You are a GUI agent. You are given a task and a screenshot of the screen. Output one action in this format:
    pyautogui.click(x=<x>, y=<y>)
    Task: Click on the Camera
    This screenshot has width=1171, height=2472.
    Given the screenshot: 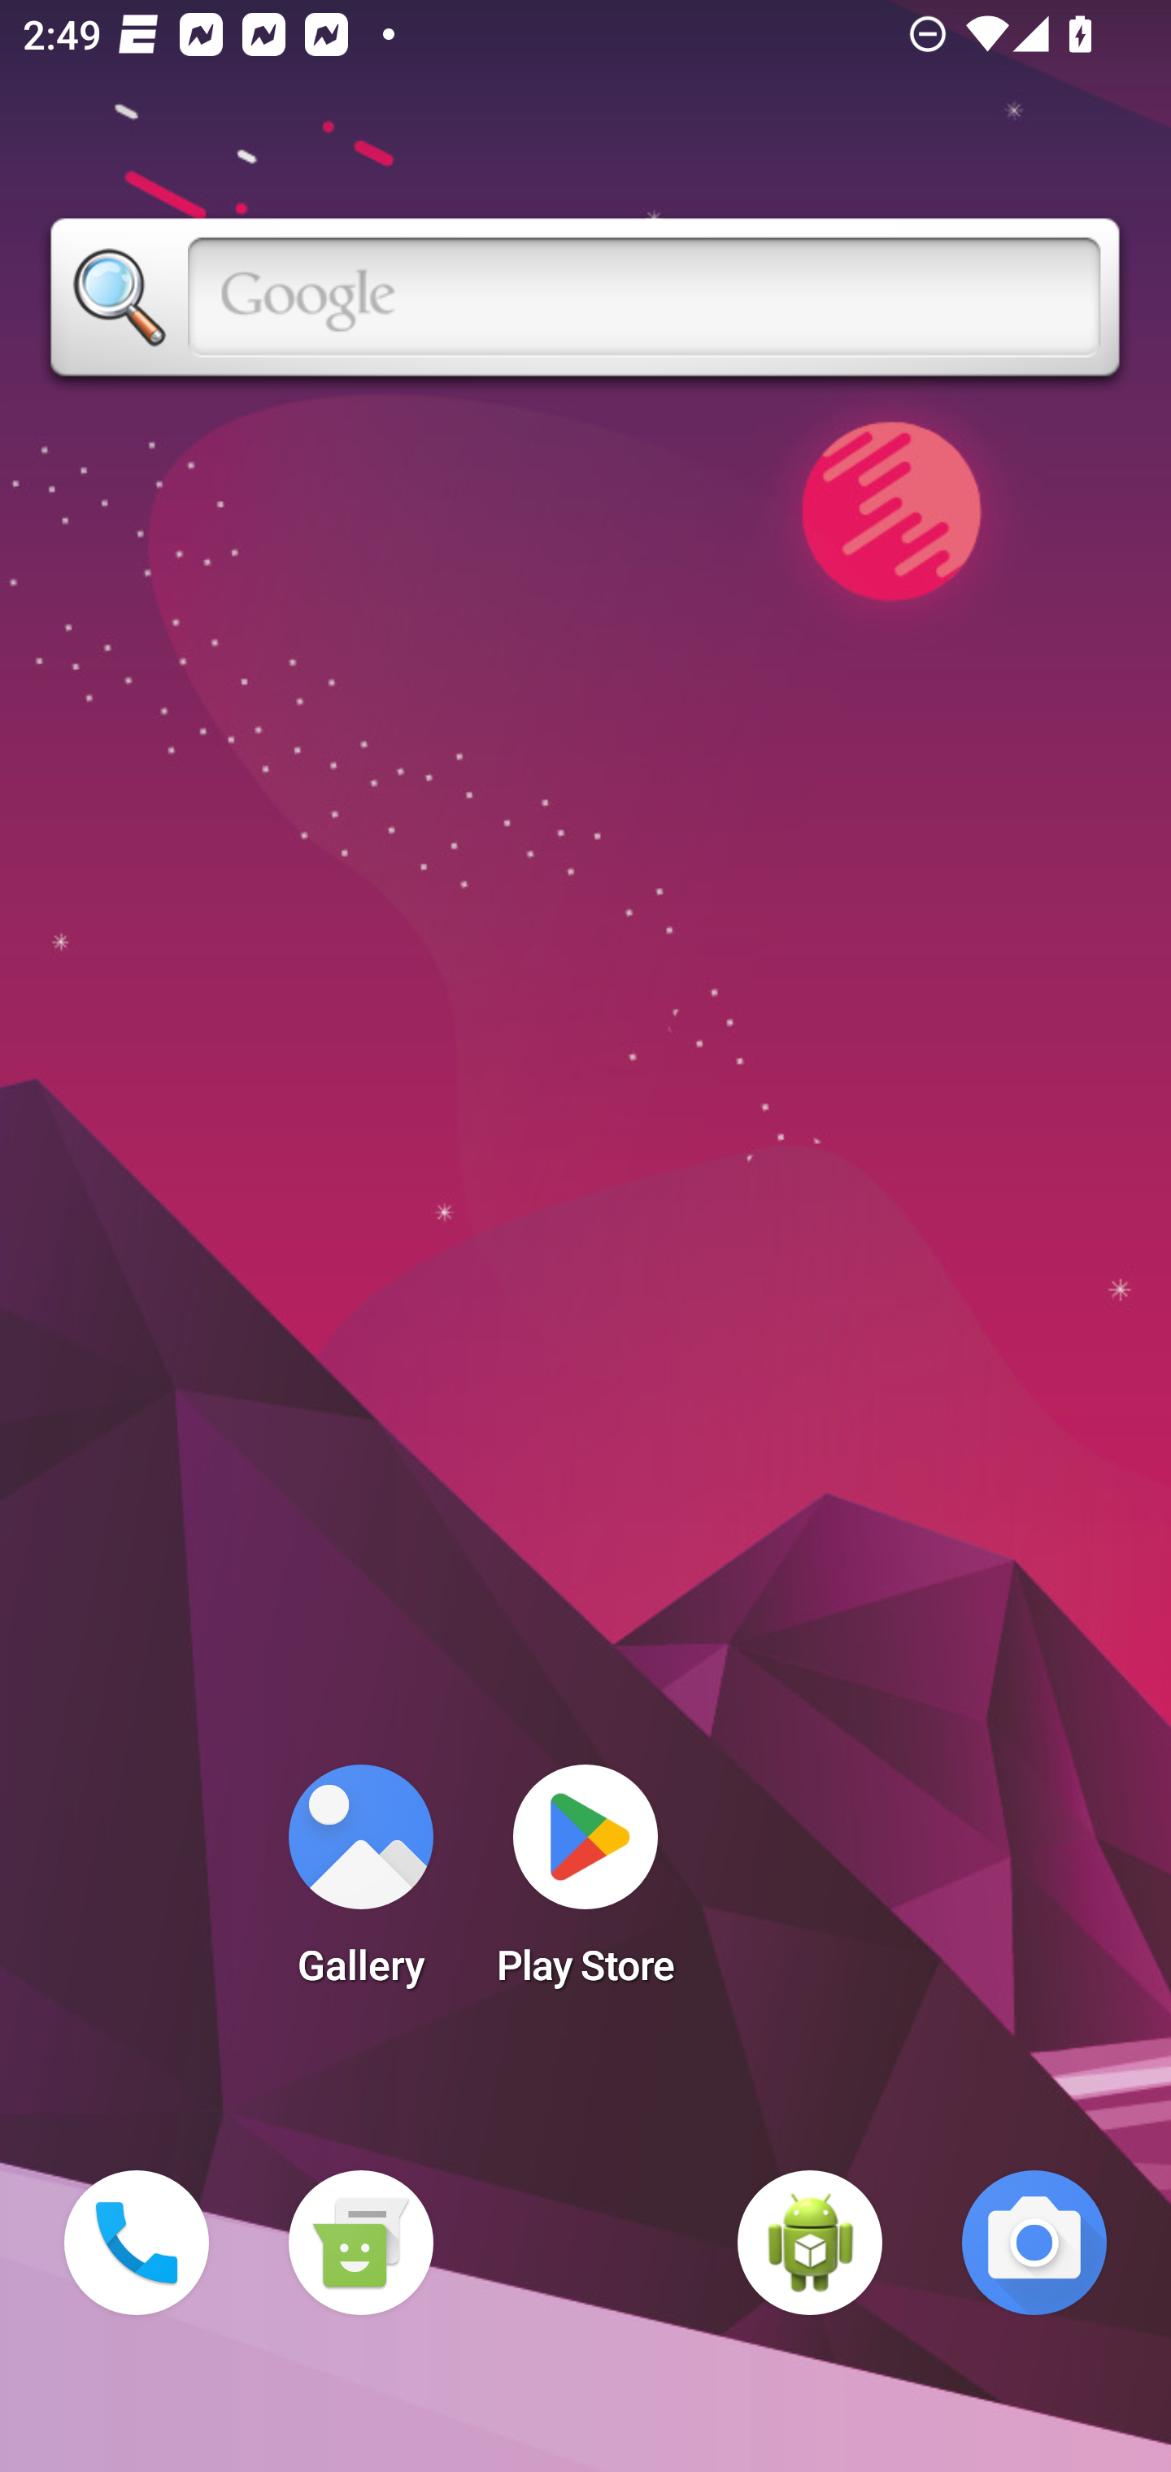 What is the action you would take?
    pyautogui.click(x=1034, y=2243)
    